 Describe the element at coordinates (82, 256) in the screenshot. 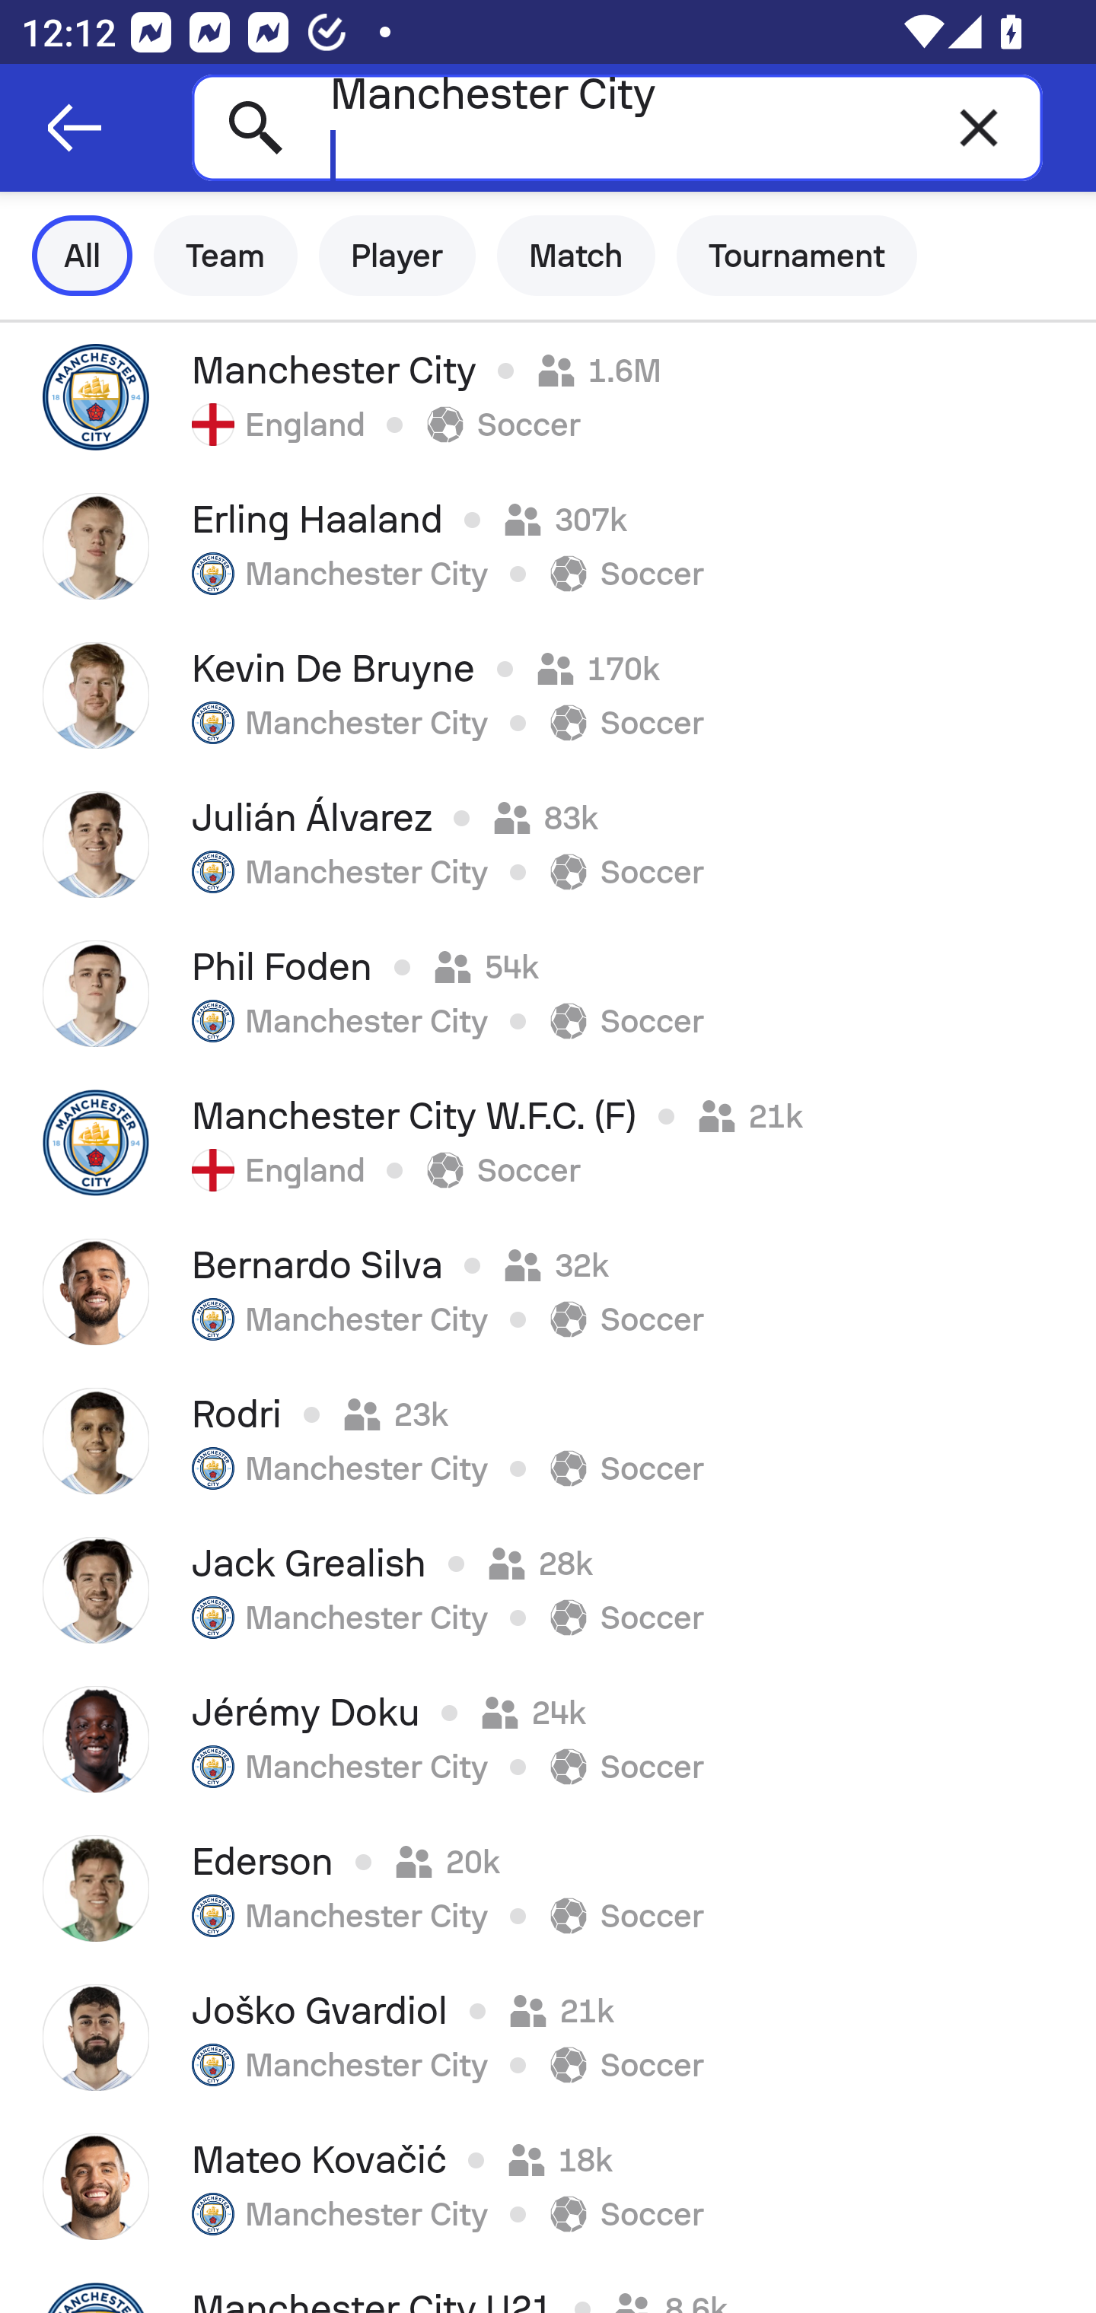

I see `All` at that location.